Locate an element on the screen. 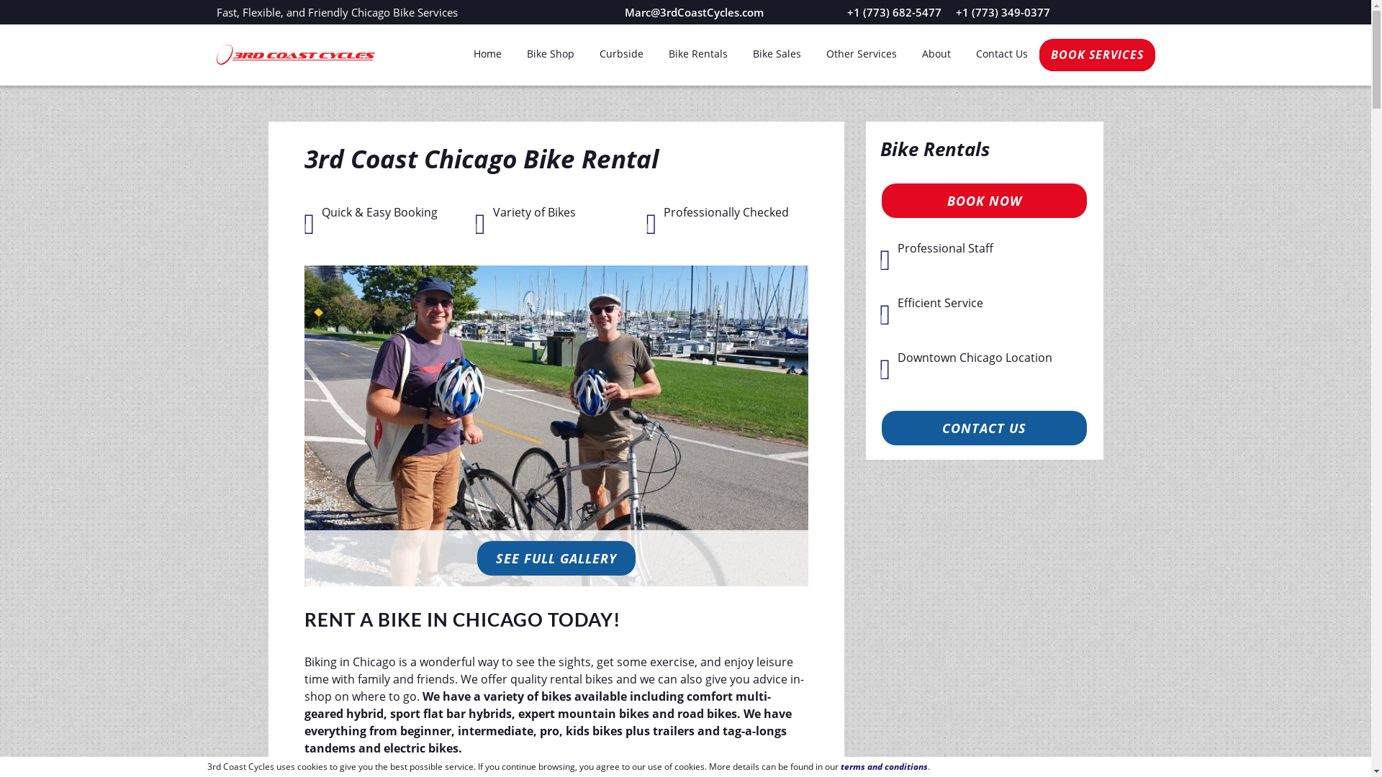  +1 (773) 349-0377 is located at coordinates (1003, 12).